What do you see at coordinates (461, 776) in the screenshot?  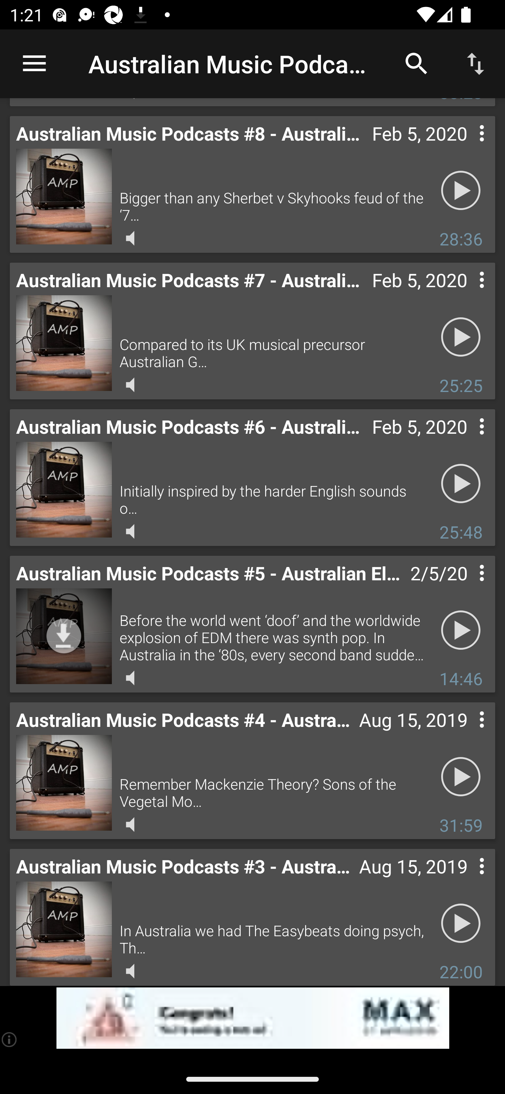 I see `Play` at bounding box center [461, 776].